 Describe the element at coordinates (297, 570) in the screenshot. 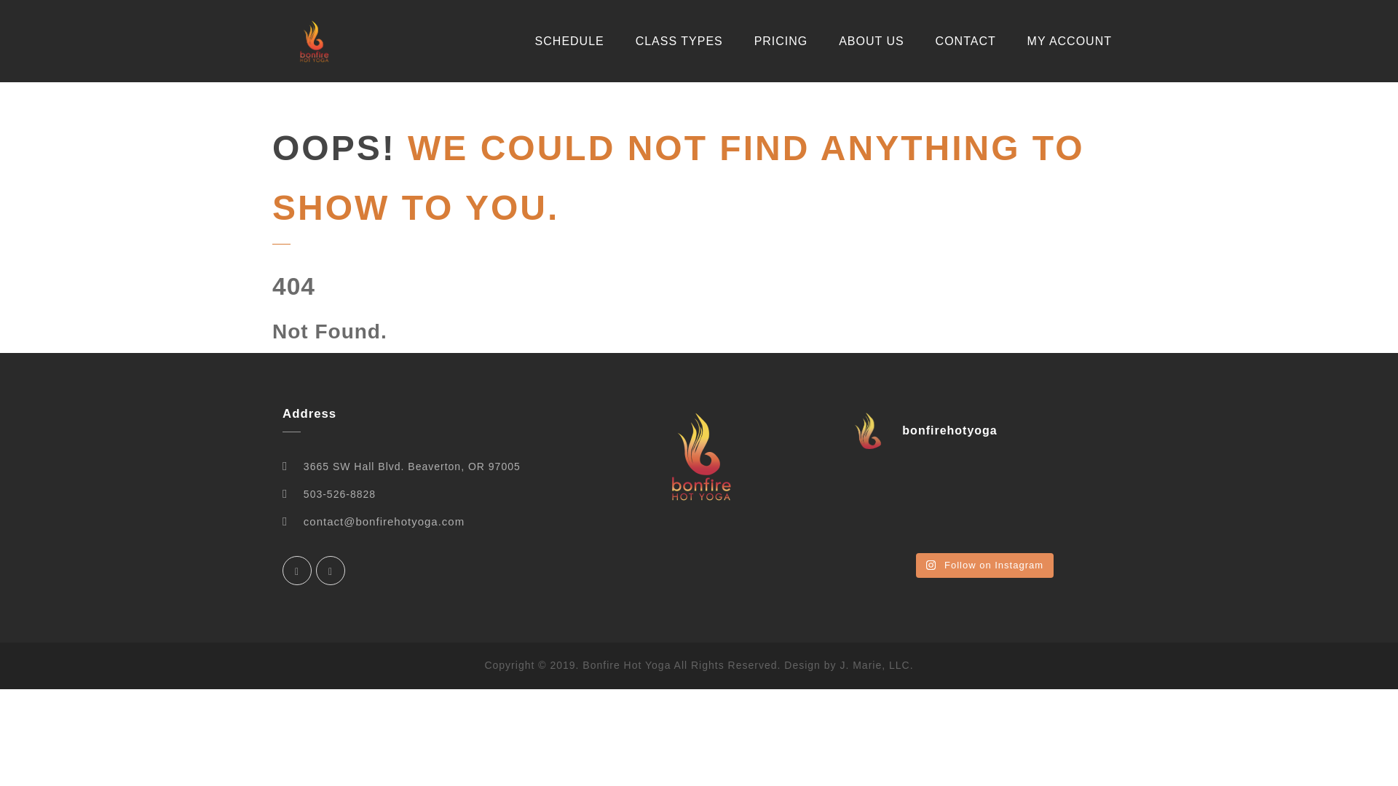

I see `Facebook` at that location.